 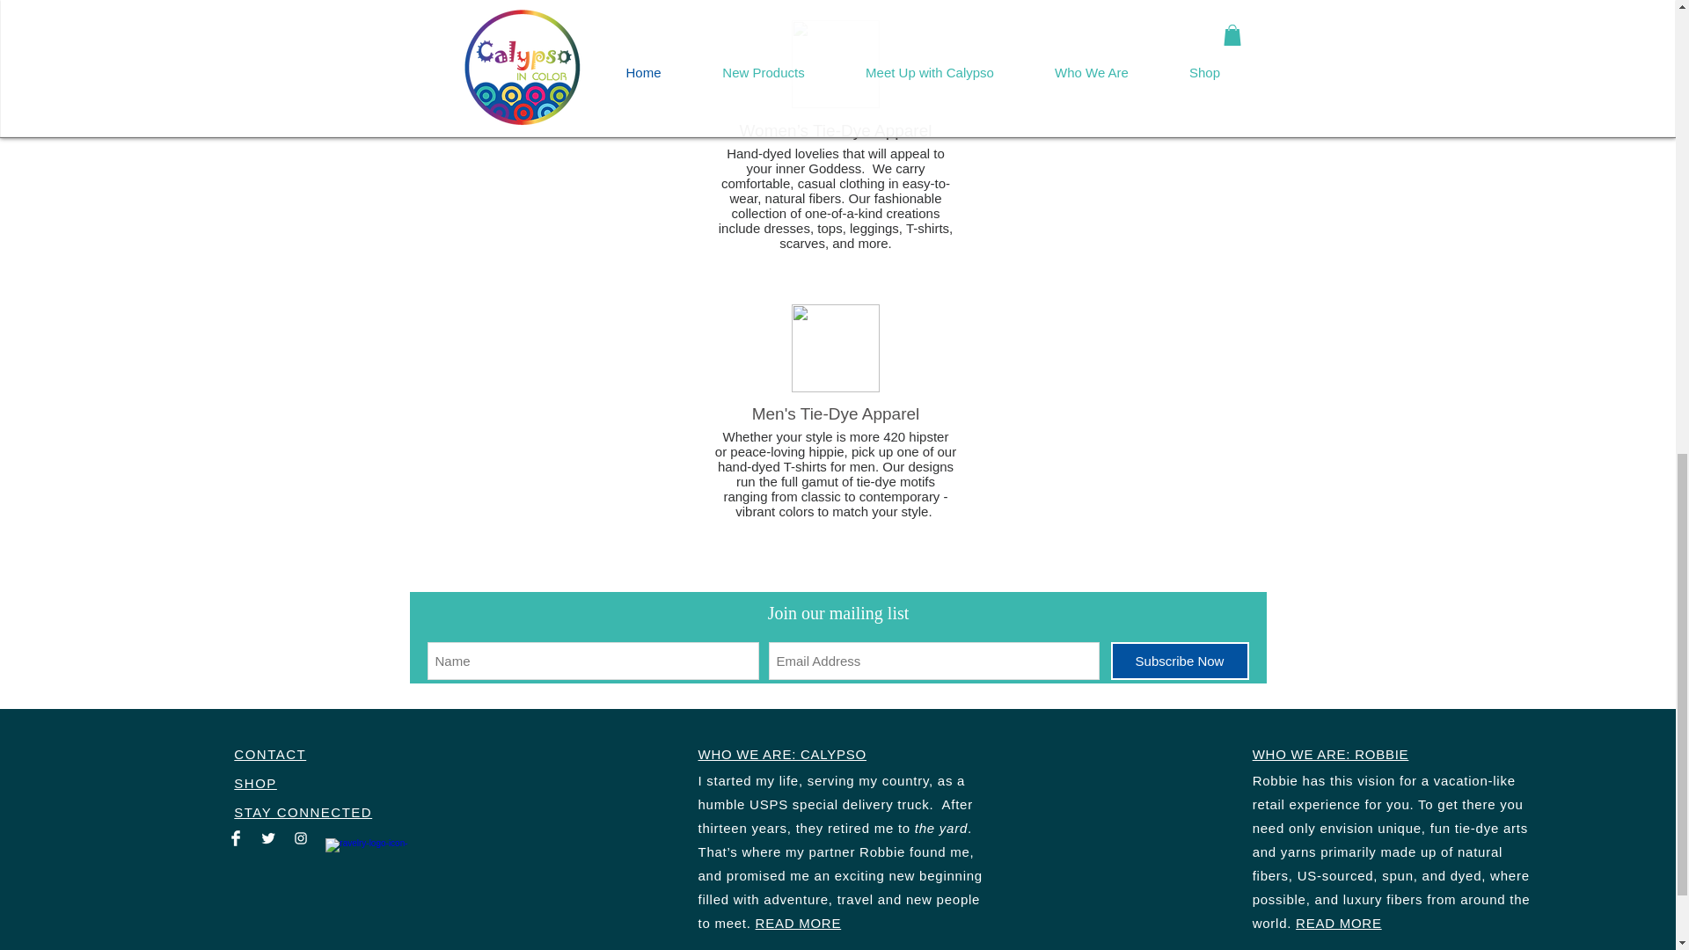 What do you see at coordinates (269, 754) in the screenshot?
I see `CONTACT` at bounding box center [269, 754].